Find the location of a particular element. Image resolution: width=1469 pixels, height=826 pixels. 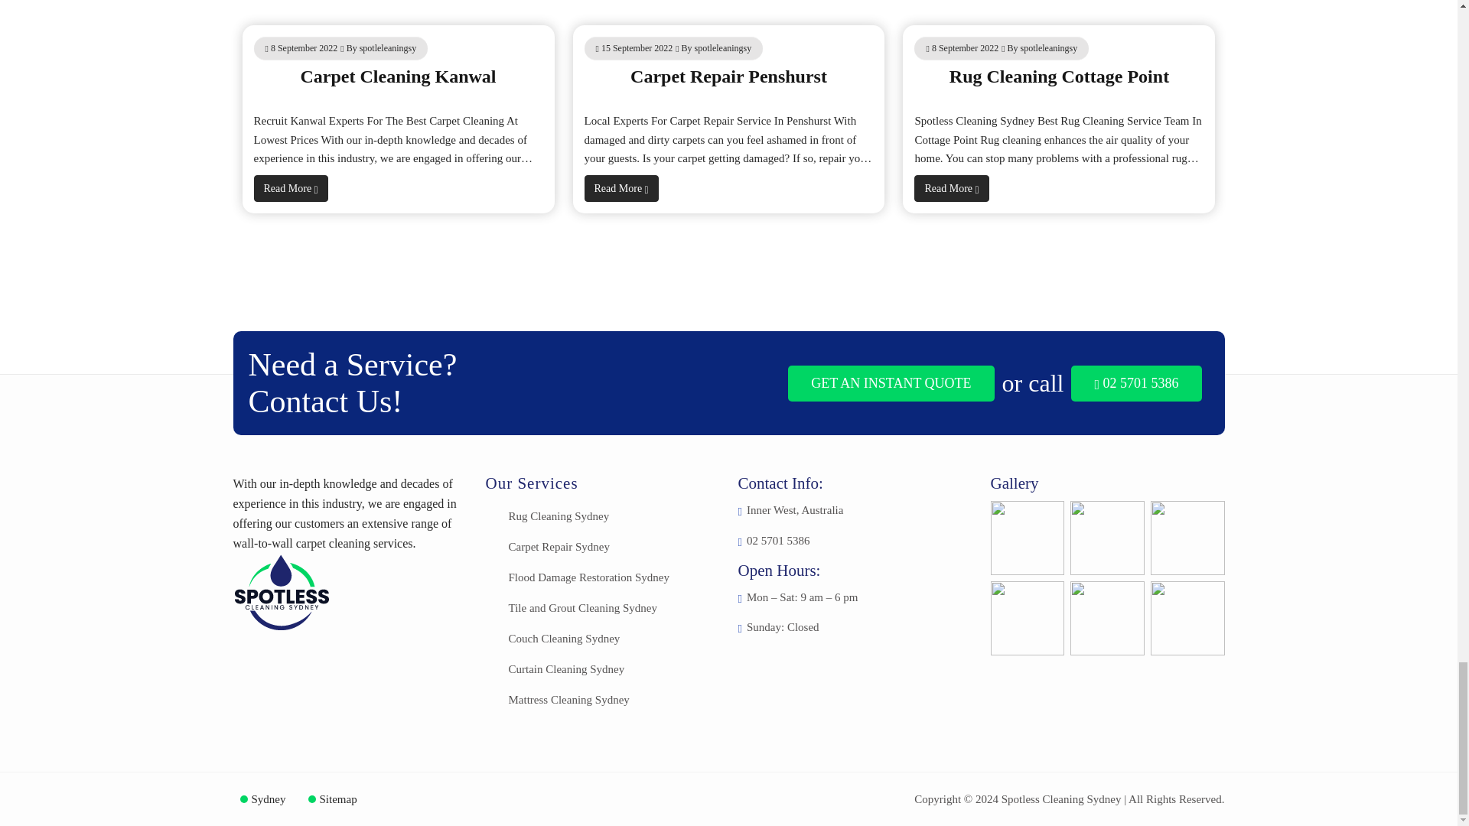

Rug Cleaning Cottage Point is located at coordinates (1059, 76).